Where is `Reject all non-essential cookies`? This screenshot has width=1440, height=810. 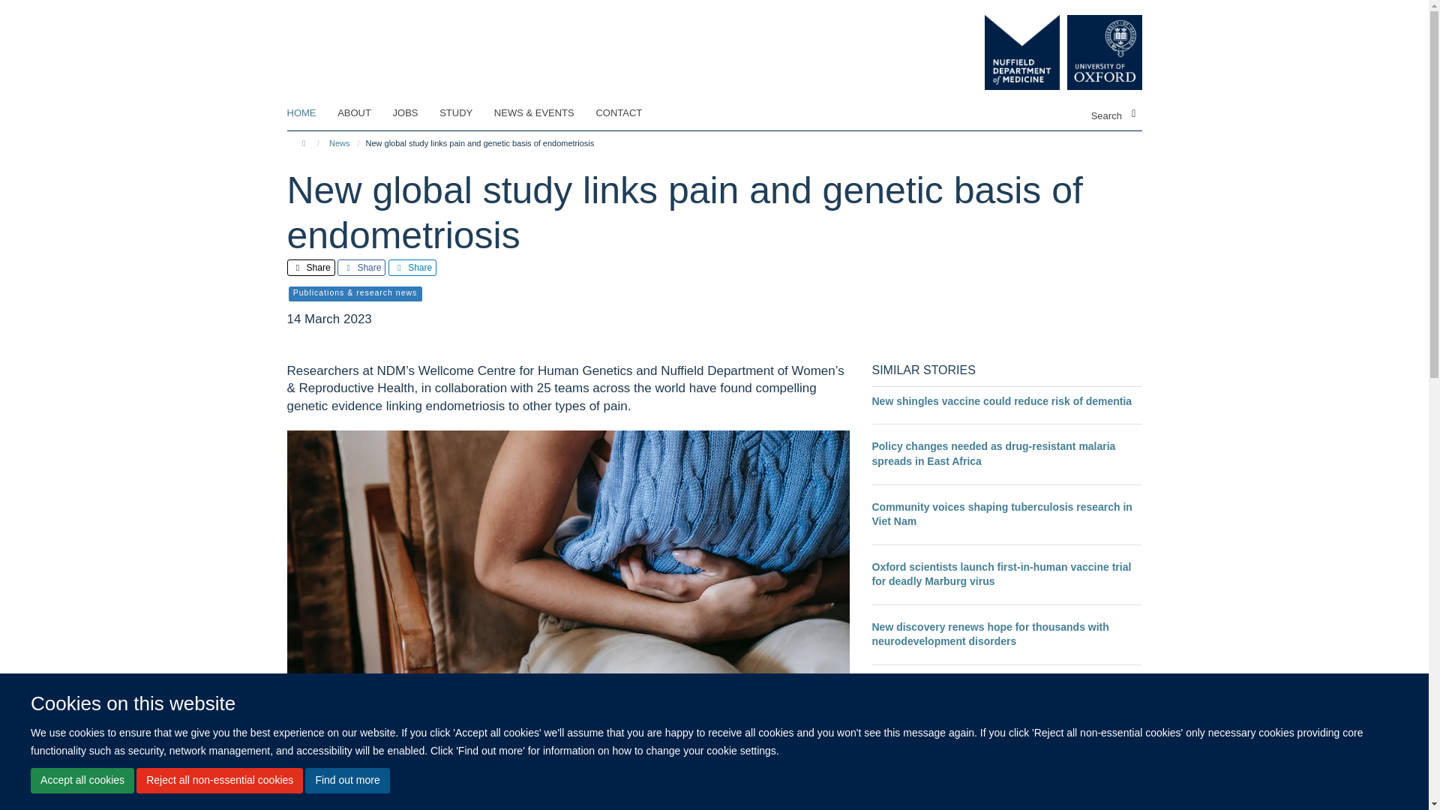
Reject all non-essential cookies is located at coordinates (219, 780).